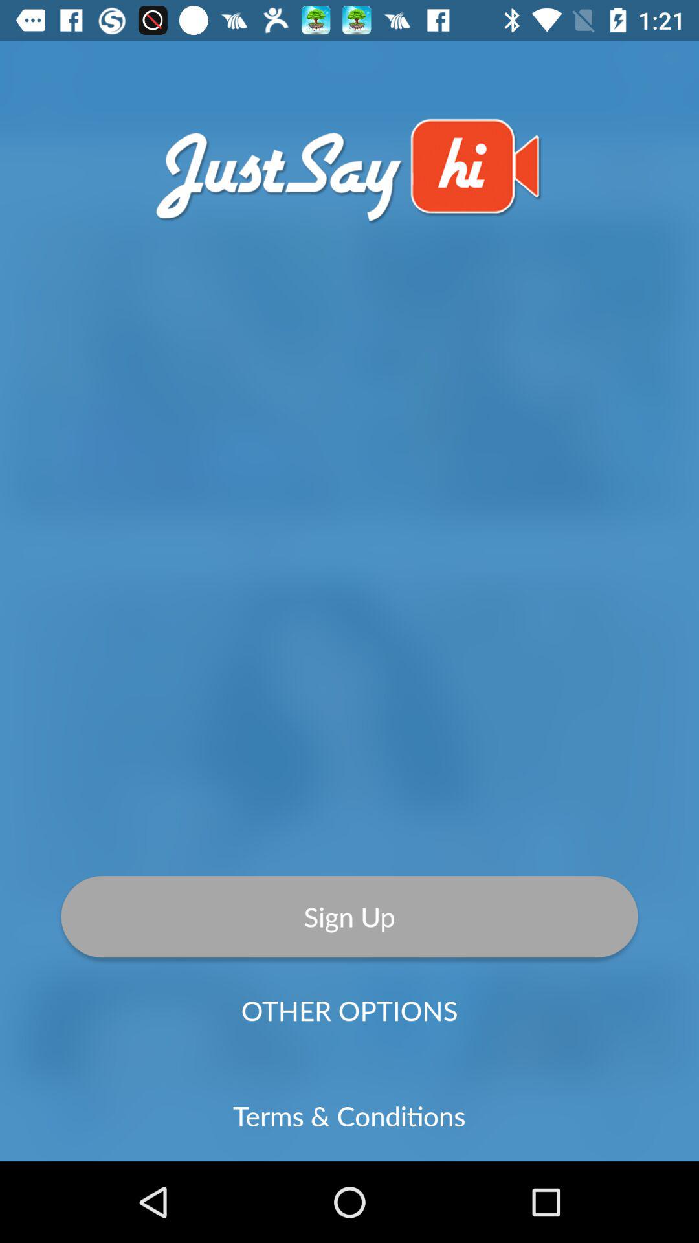 The image size is (699, 1243). What do you see at coordinates (349, 1010) in the screenshot?
I see `choose the item above the terms & conditions` at bounding box center [349, 1010].